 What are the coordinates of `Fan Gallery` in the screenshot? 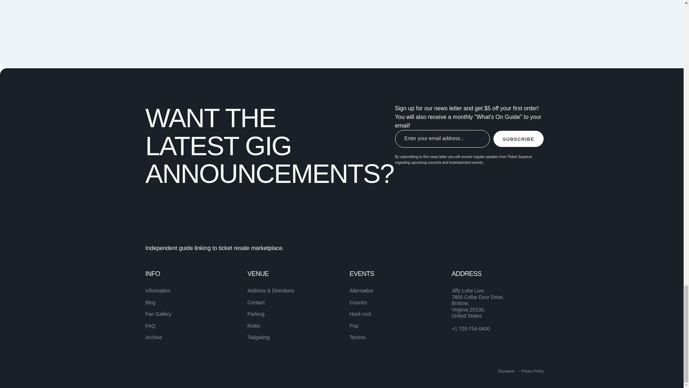 It's located at (158, 314).